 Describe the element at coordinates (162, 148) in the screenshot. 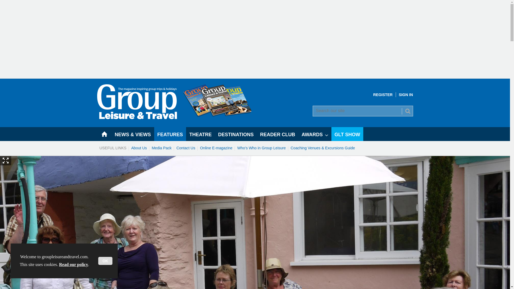

I see `Media Pack` at that location.